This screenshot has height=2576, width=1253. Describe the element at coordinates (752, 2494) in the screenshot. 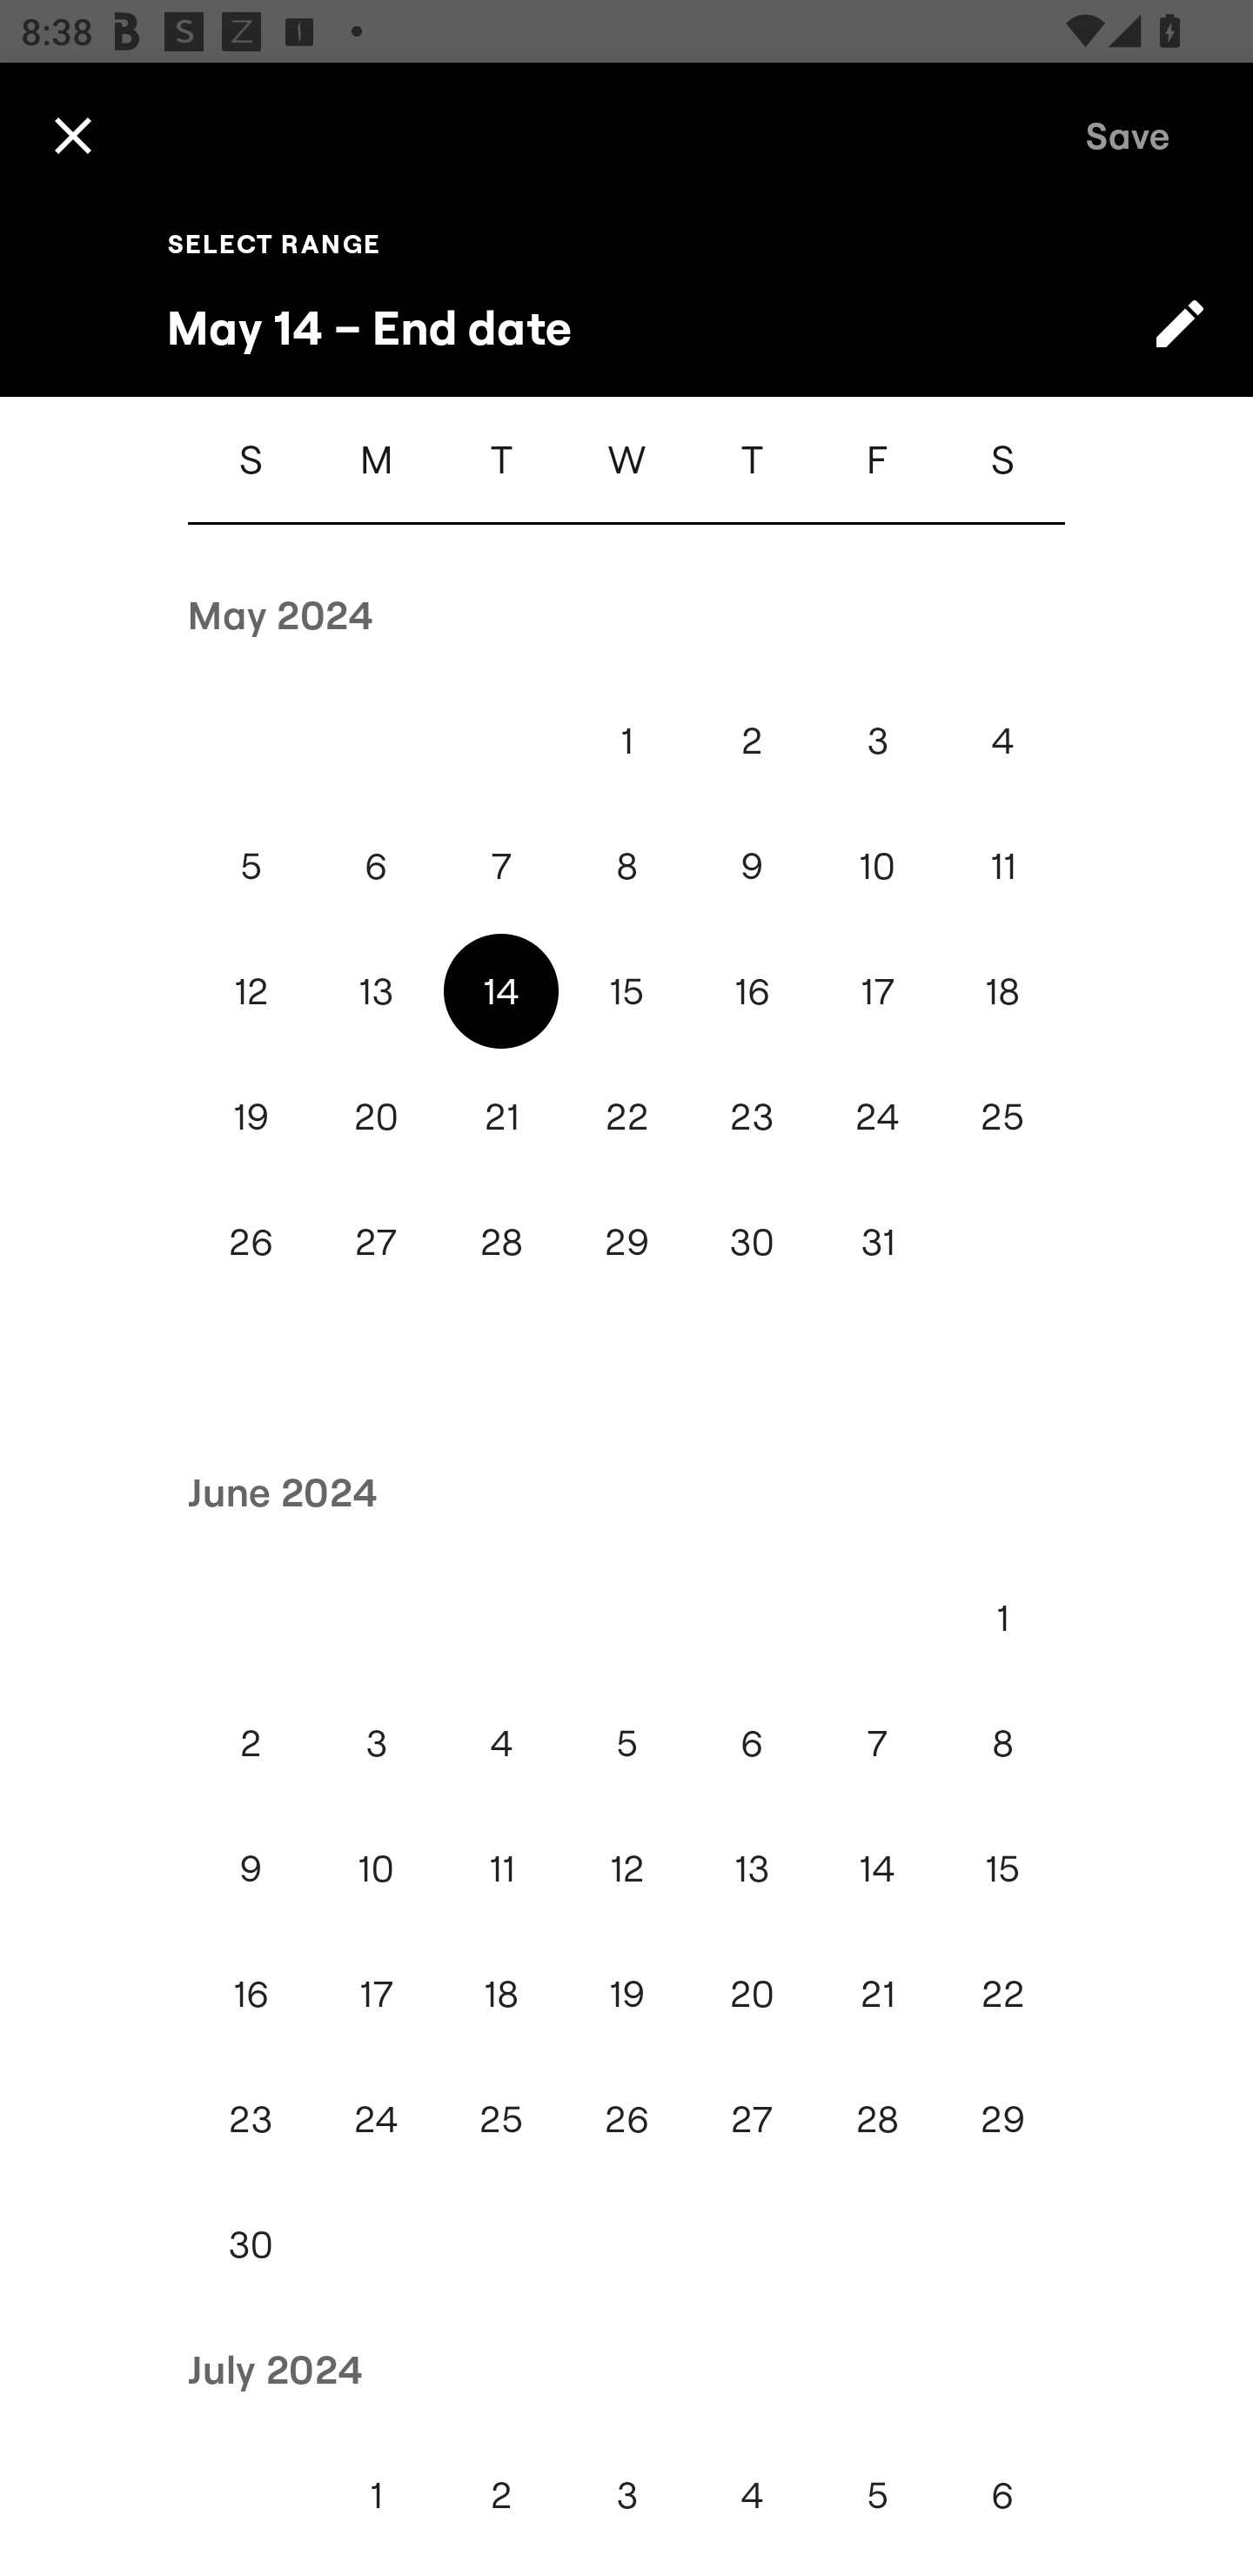

I see `4 Thu, Jul 4` at that location.